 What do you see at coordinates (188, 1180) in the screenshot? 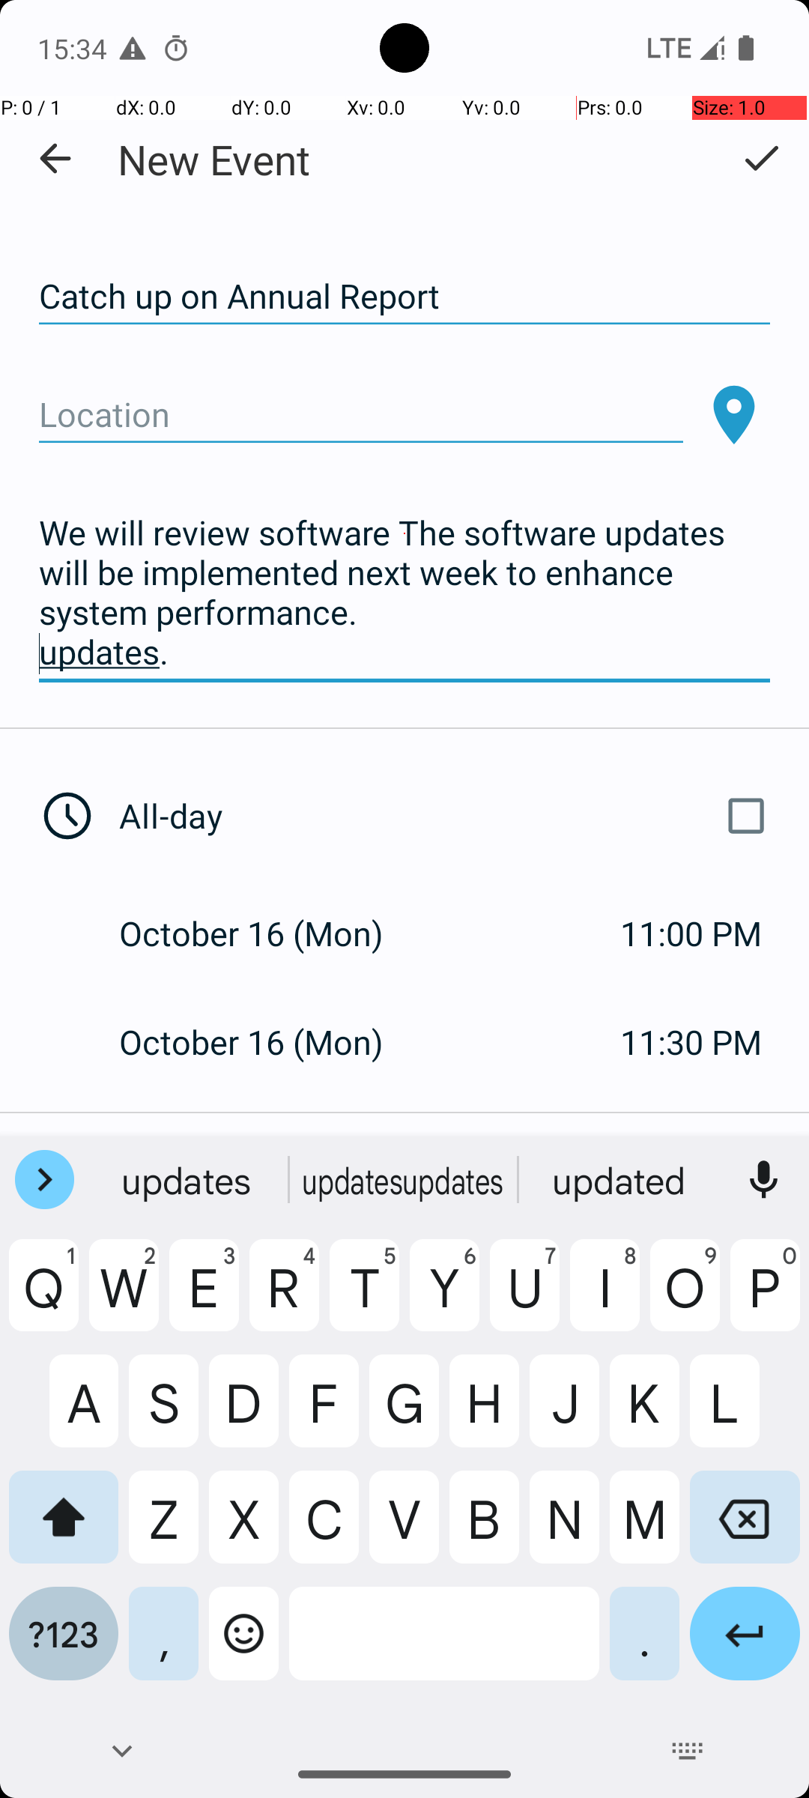
I see `updates` at bounding box center [188, 1180].